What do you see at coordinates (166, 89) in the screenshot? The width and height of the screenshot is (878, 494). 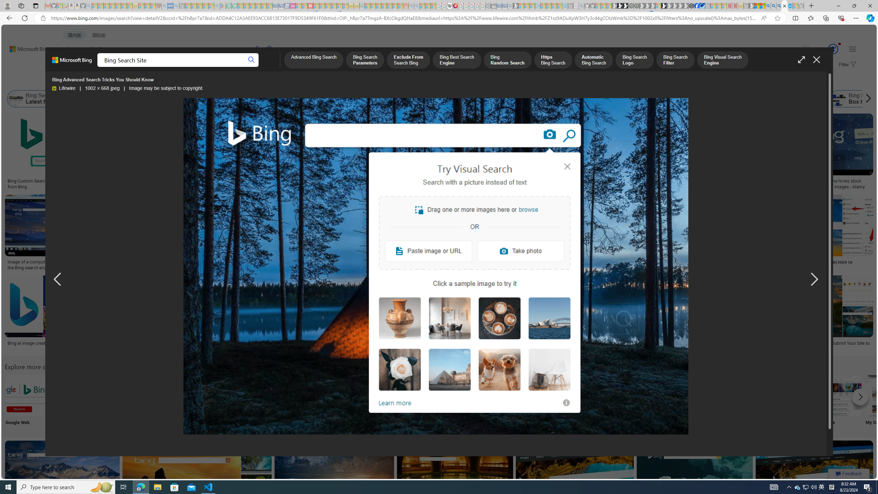 I see `Image may be subject to copyright.` at bounding box center [166, 89].